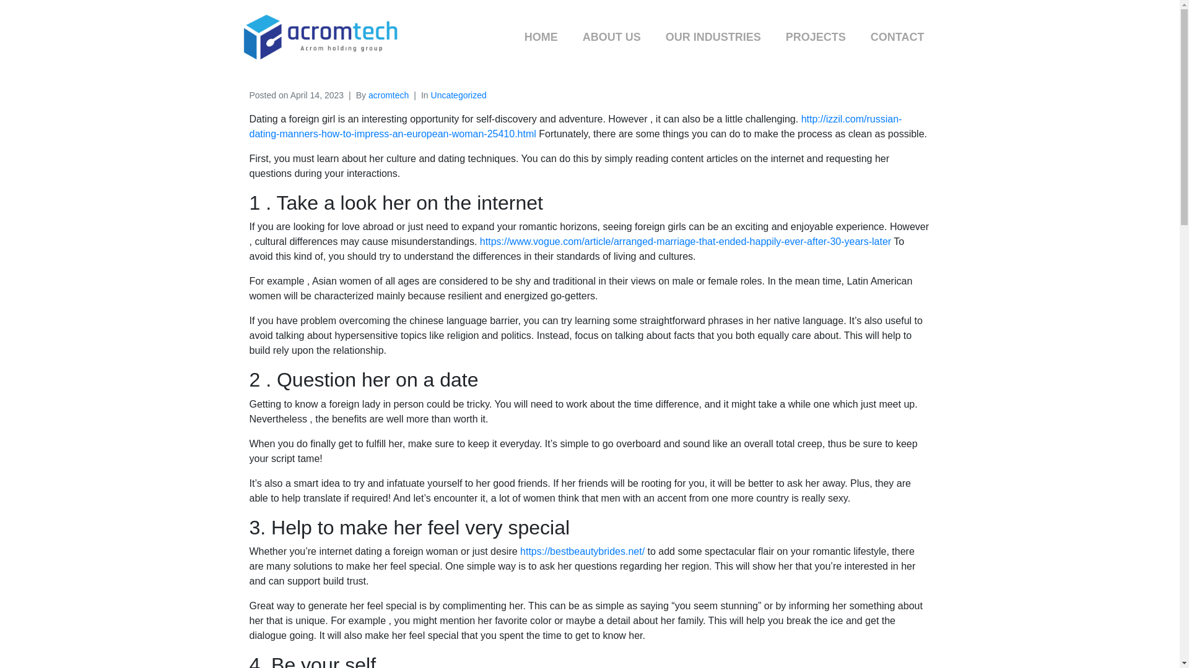  Describe the element at coordinates (897, 37) in the screenshot. I see `CONTACT` at that location.